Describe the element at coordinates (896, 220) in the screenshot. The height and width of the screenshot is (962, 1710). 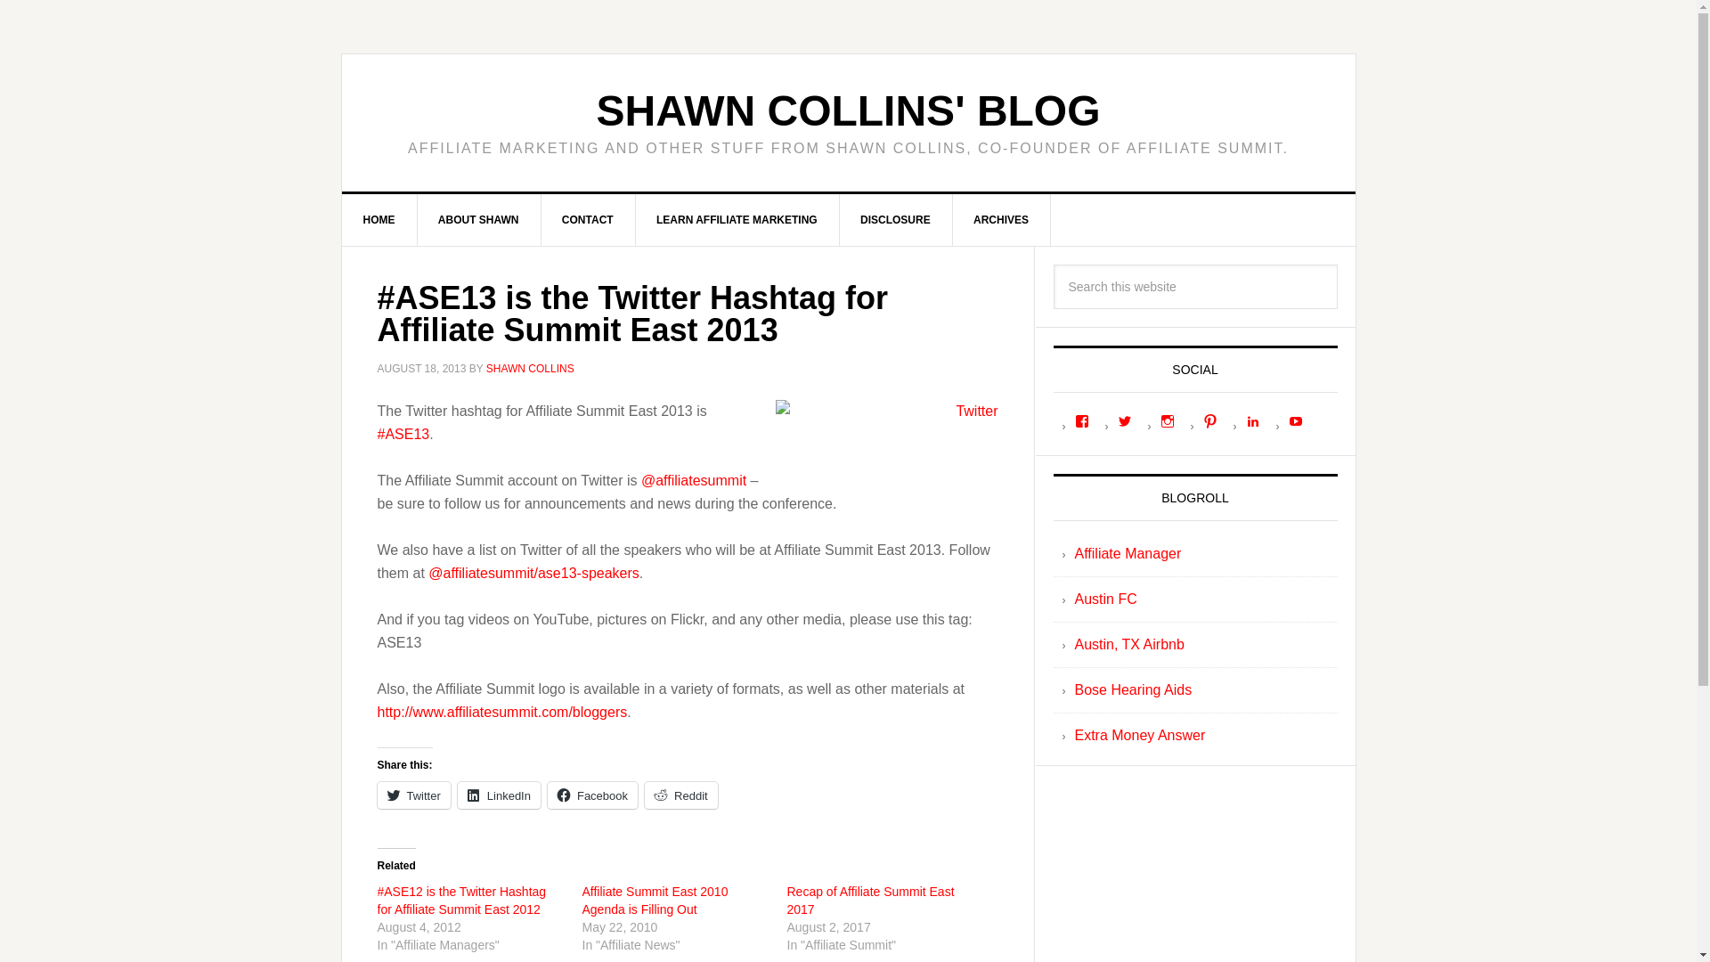
I see `DISCLOSURE` at that location.